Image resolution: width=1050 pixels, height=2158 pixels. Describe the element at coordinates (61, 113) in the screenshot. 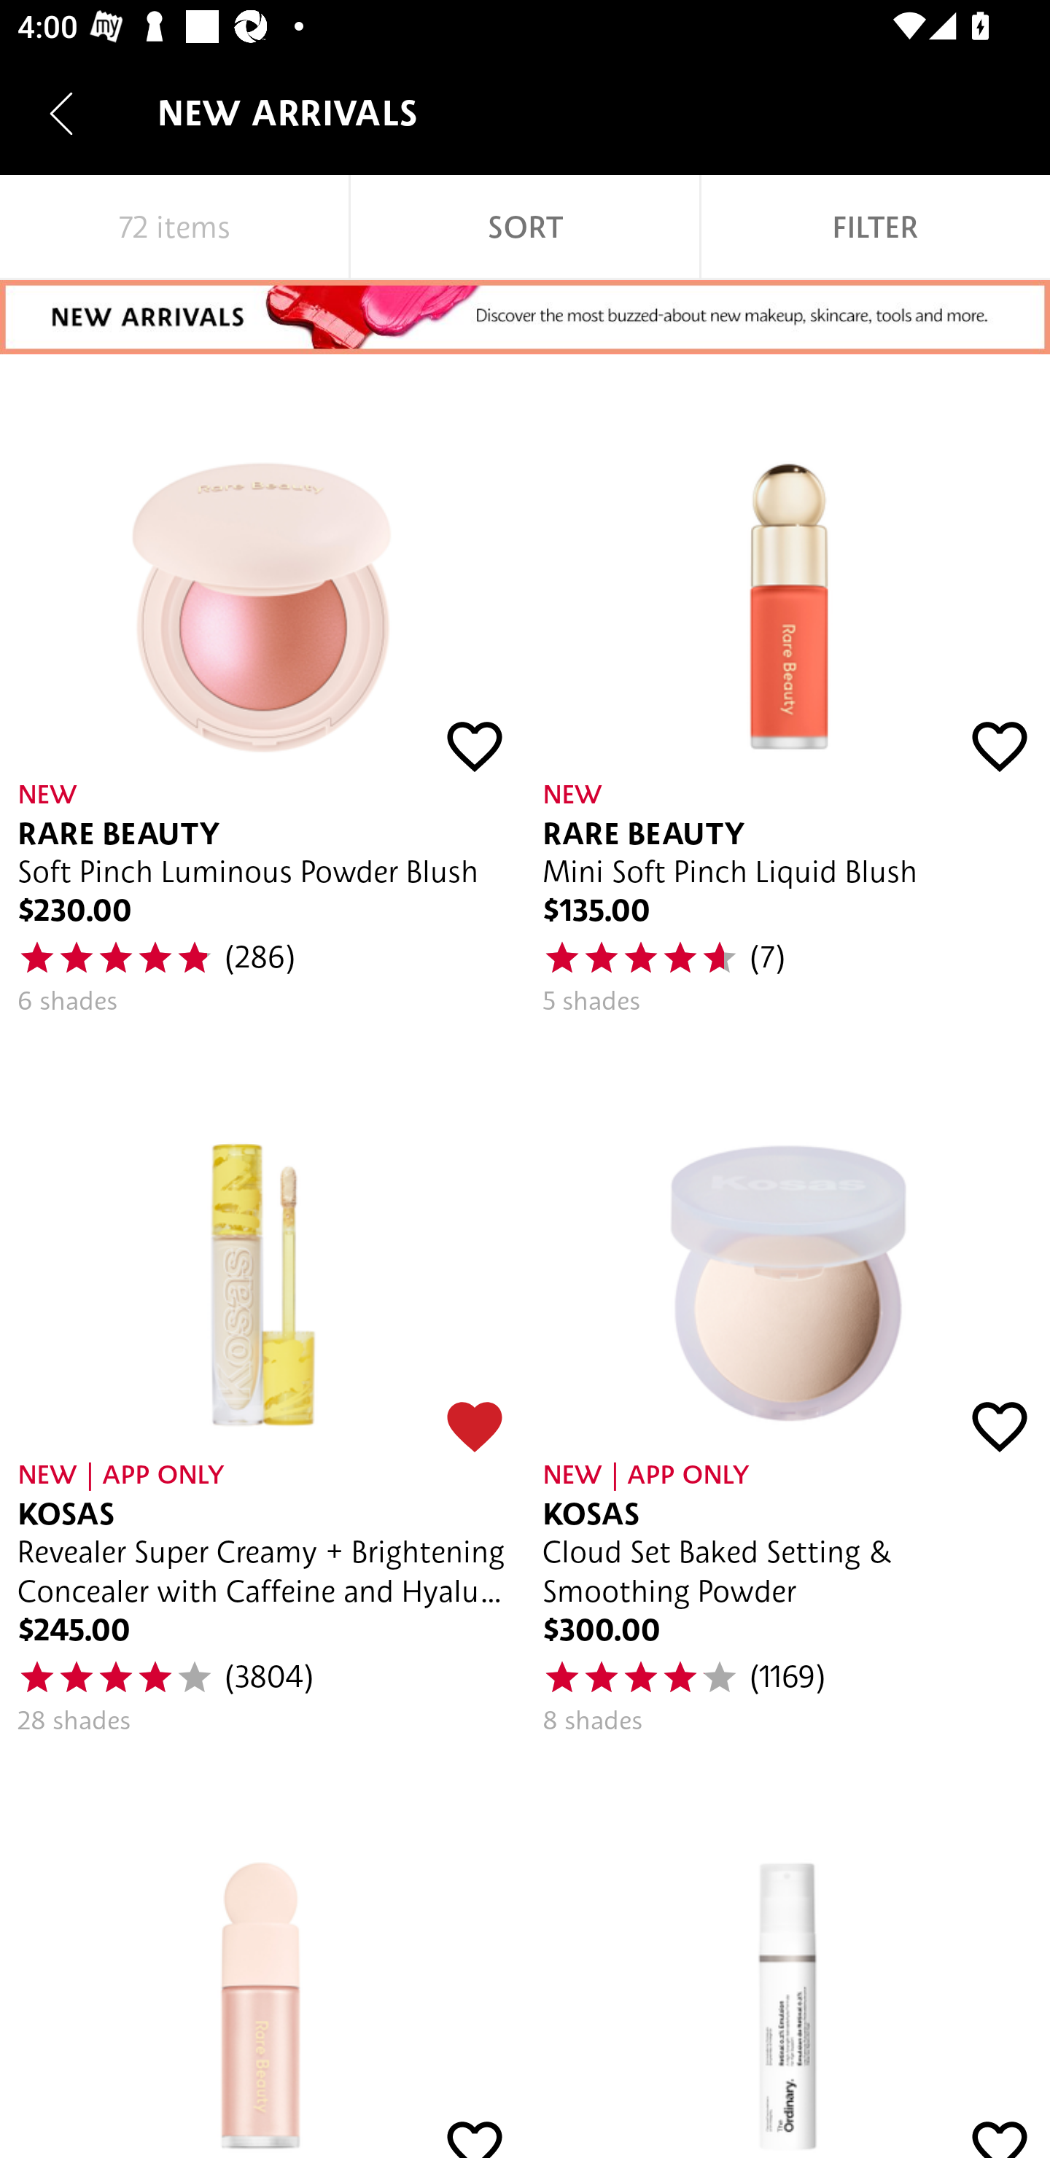

I see `Navigate up` at that location.